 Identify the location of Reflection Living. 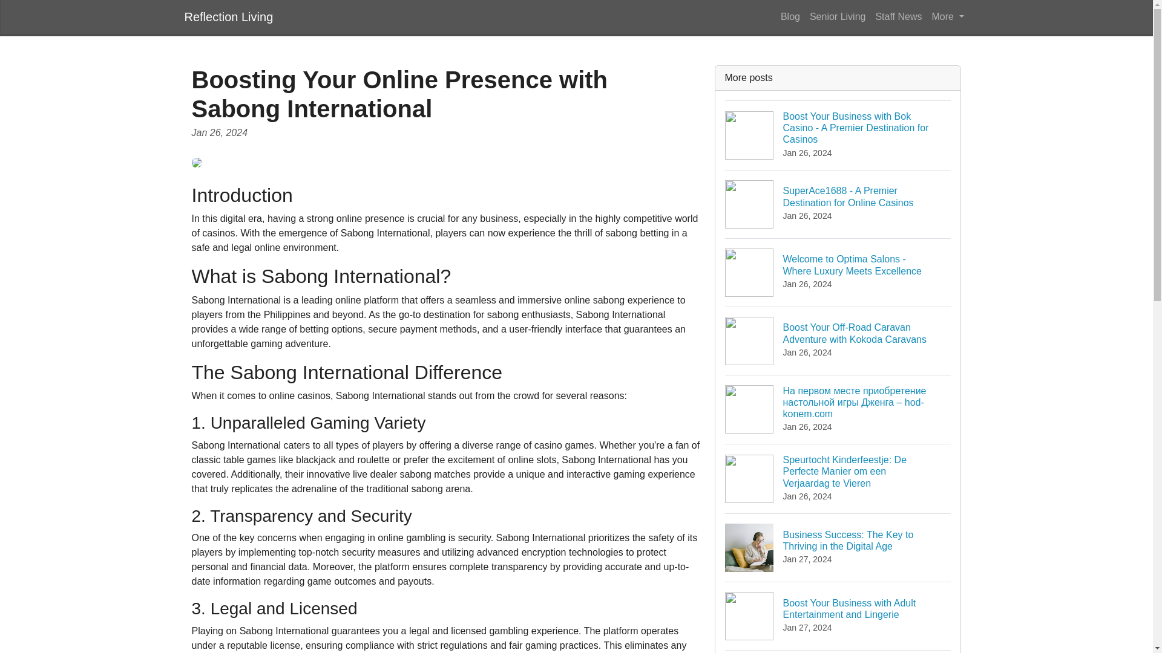
(228, 16).